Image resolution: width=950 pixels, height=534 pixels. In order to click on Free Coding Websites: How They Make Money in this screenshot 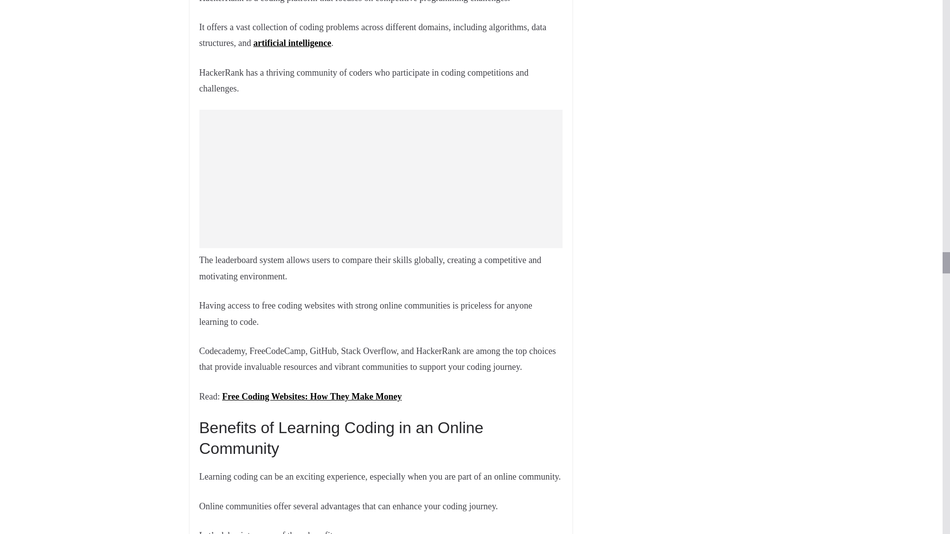, I will do `click(312, 397)`.